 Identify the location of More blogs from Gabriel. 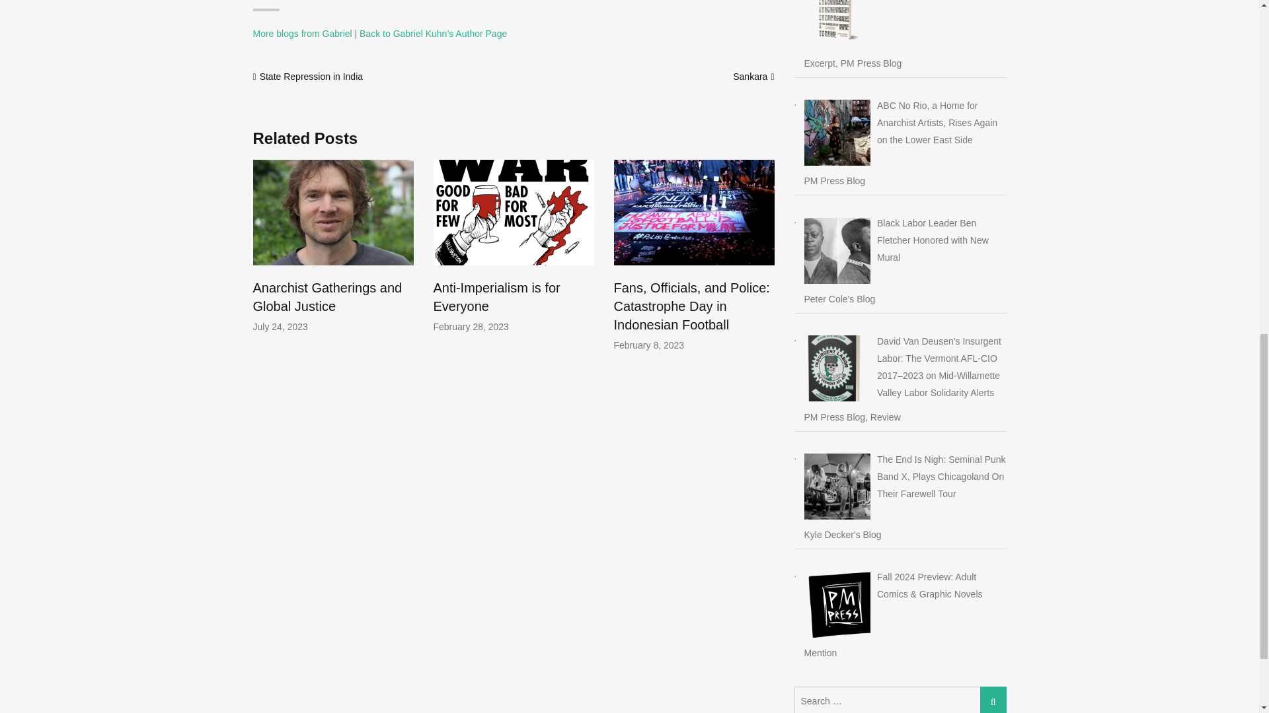
(301, 34).